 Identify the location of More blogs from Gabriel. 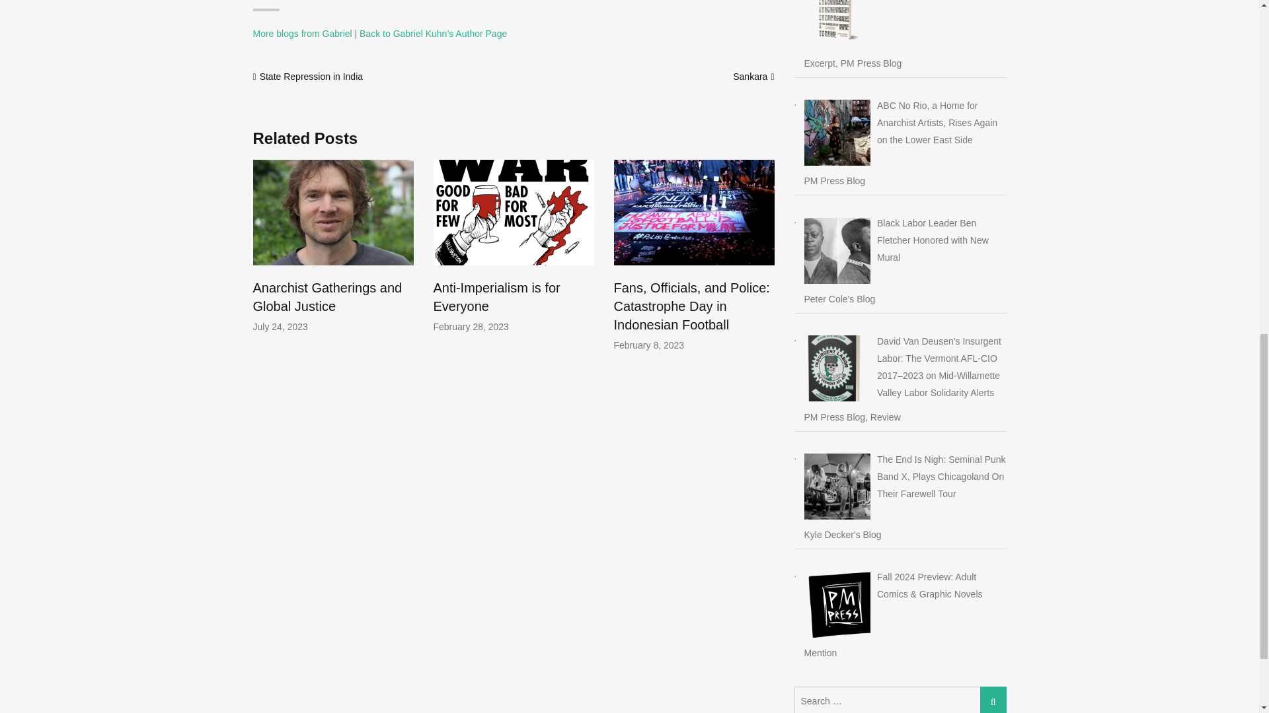
(301, 34).